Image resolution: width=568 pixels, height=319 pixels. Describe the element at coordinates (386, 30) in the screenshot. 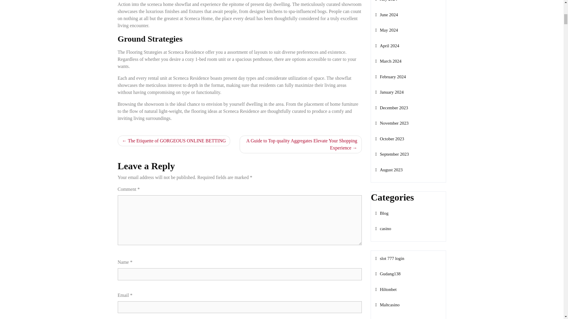

I see `May 2024` at that location.